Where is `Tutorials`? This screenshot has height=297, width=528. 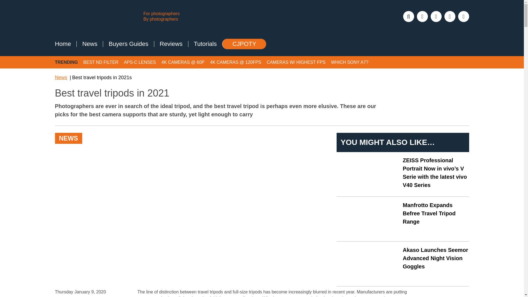 Tutorials is located at coordinates (205, 44).